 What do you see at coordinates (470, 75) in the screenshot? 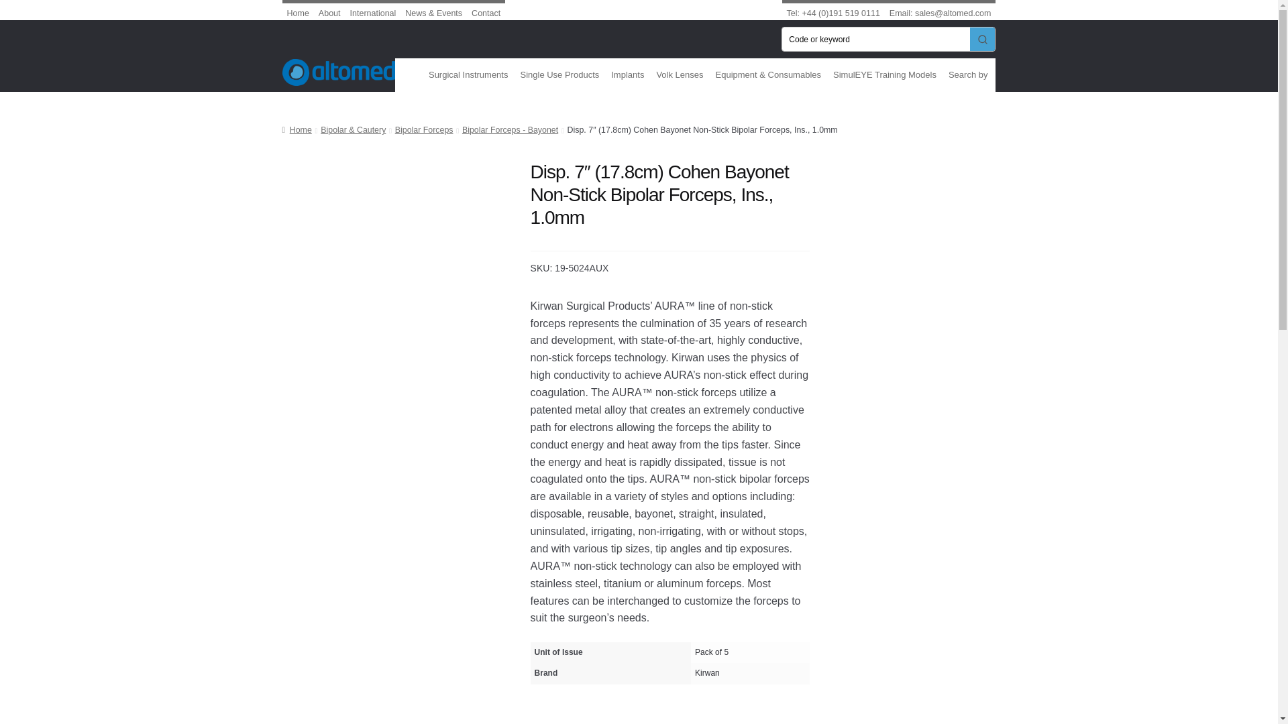
I see `Surgical Instruments` at bounding box center [470, 75].